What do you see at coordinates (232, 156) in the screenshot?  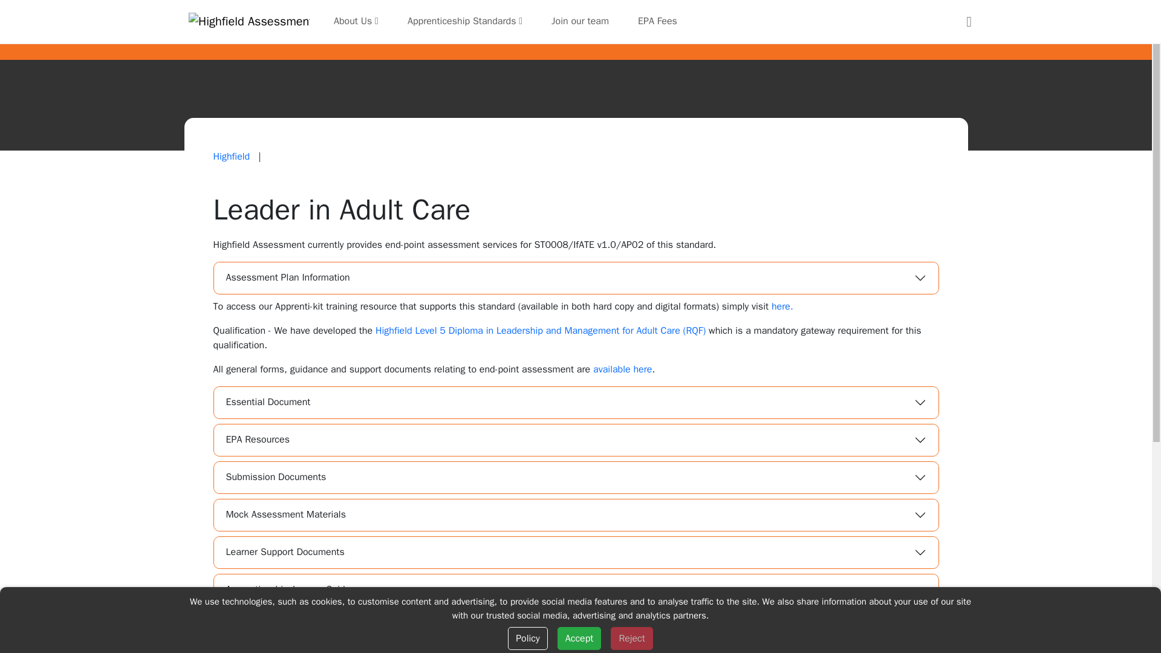 I see `Highfield` at bounding box center [232, 156].